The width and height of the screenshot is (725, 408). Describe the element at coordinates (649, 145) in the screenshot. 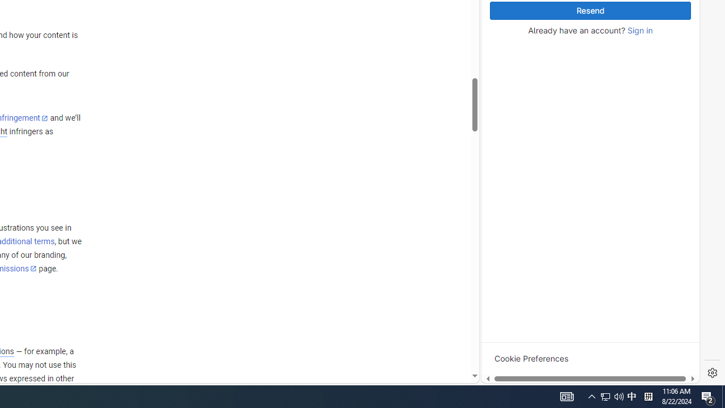

I see `View details` at that location.